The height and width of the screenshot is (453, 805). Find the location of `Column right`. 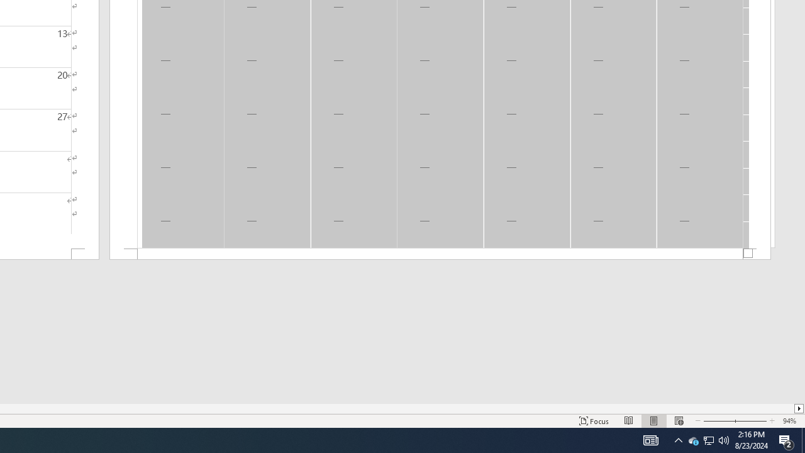

Column right is located at coordinates (800, 408).